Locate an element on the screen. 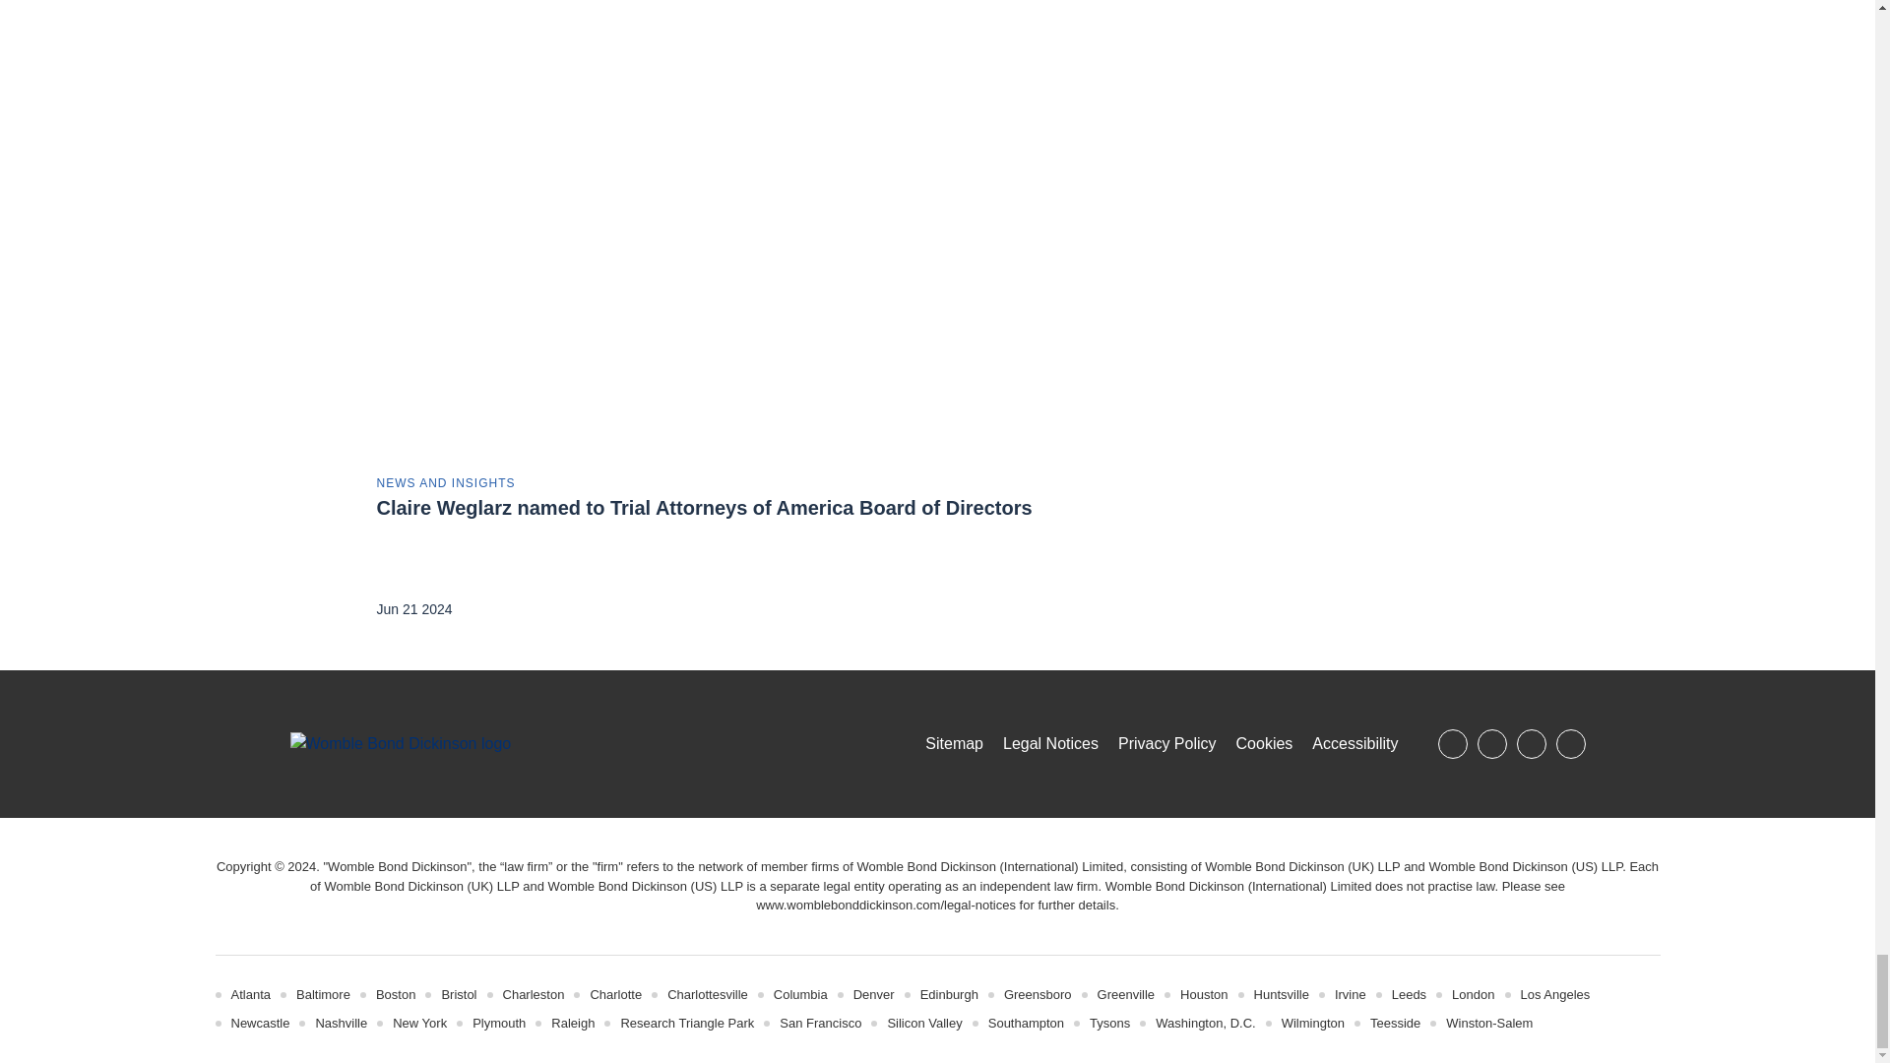 This screenshot has height=1063, width=1890. Baltimore, MD, US is located at coordinates (323, 994).